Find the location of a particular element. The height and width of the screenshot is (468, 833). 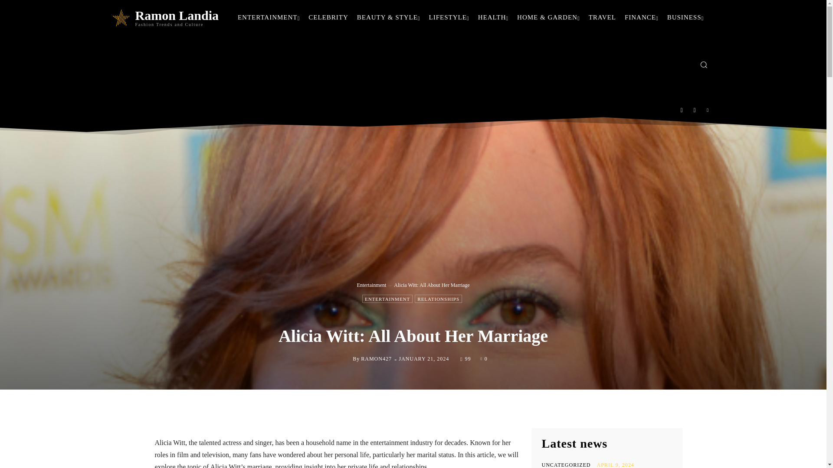

View all posts in Entertainment is located at coordinates (371, 285).